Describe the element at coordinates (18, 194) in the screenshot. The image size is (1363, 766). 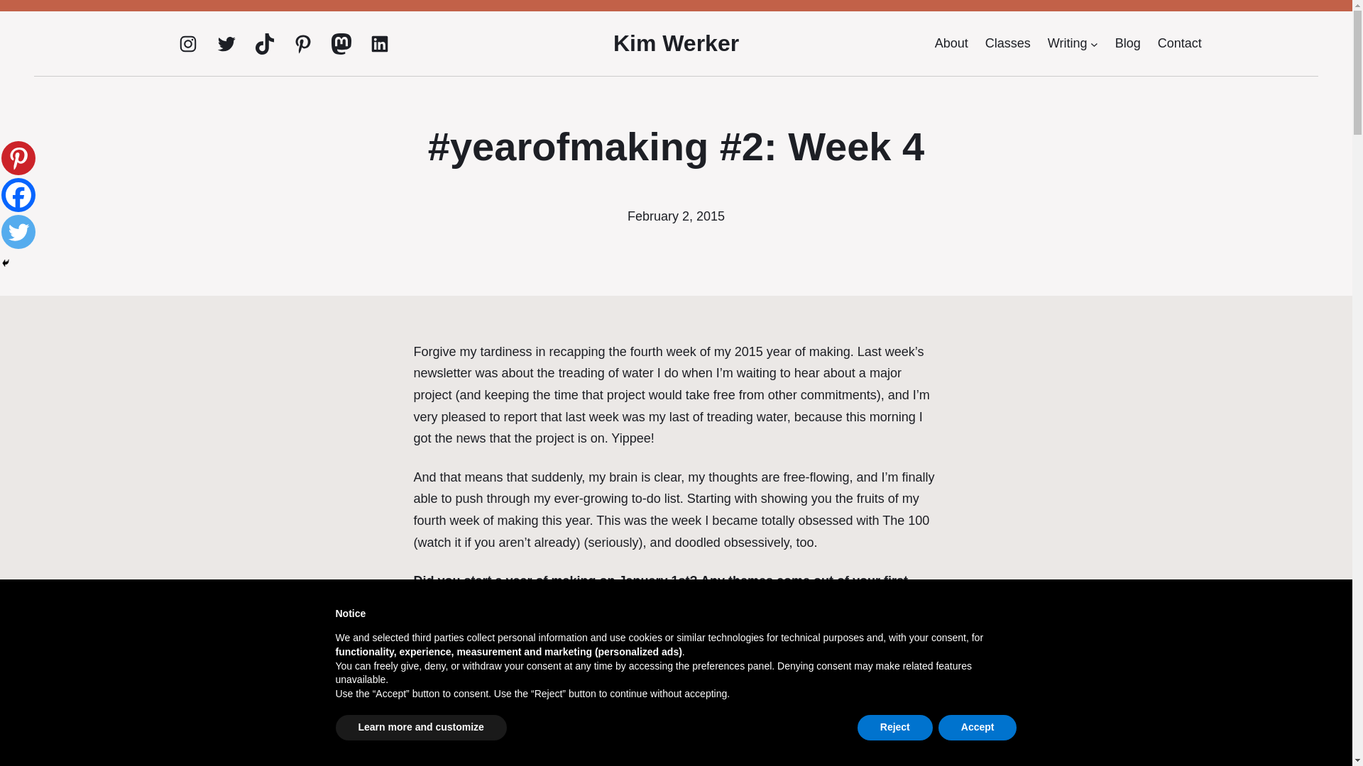
I see `Facebook` at that location.